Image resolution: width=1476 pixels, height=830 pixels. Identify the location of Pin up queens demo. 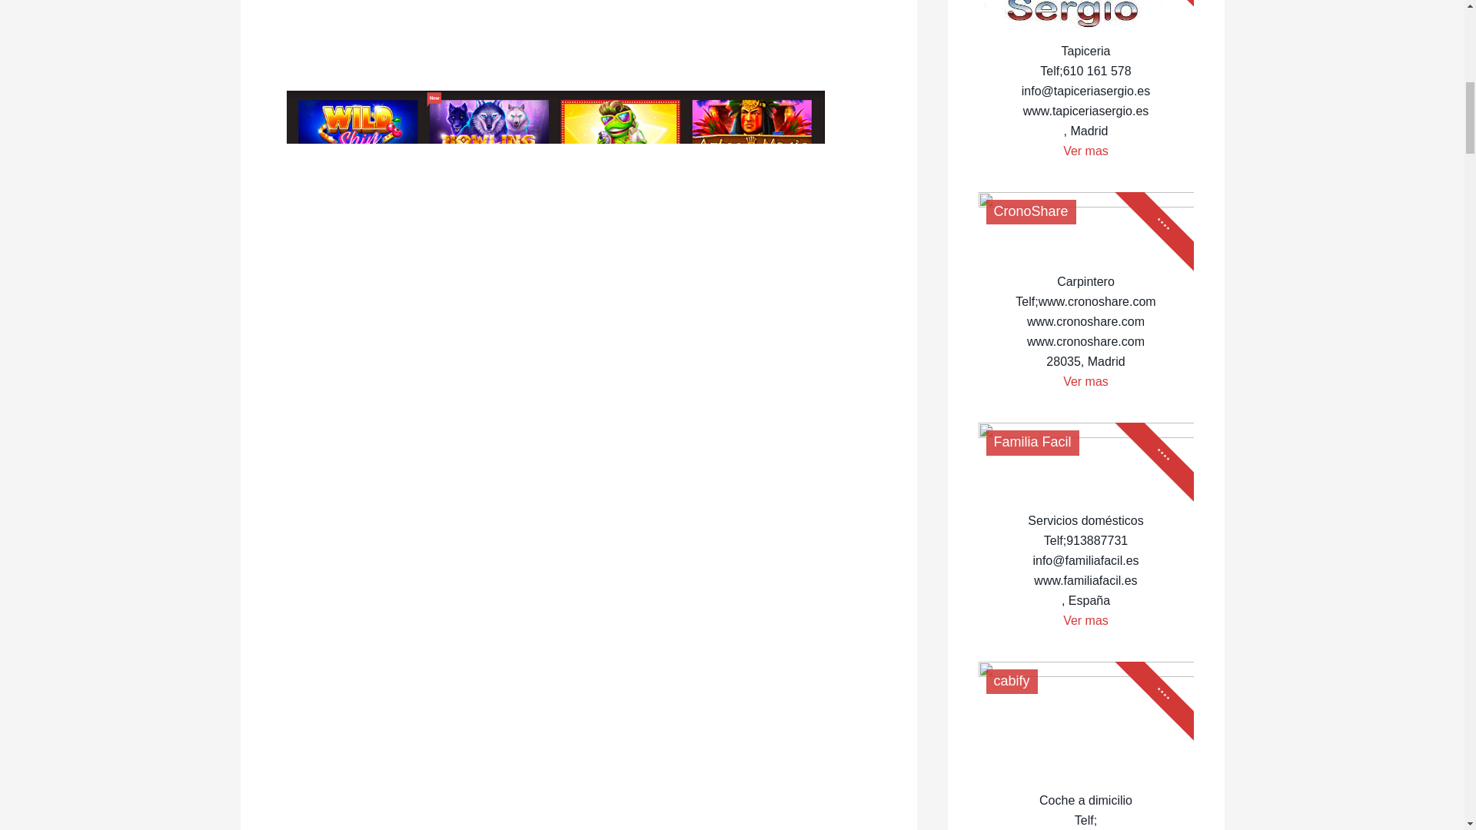
(555, 9).